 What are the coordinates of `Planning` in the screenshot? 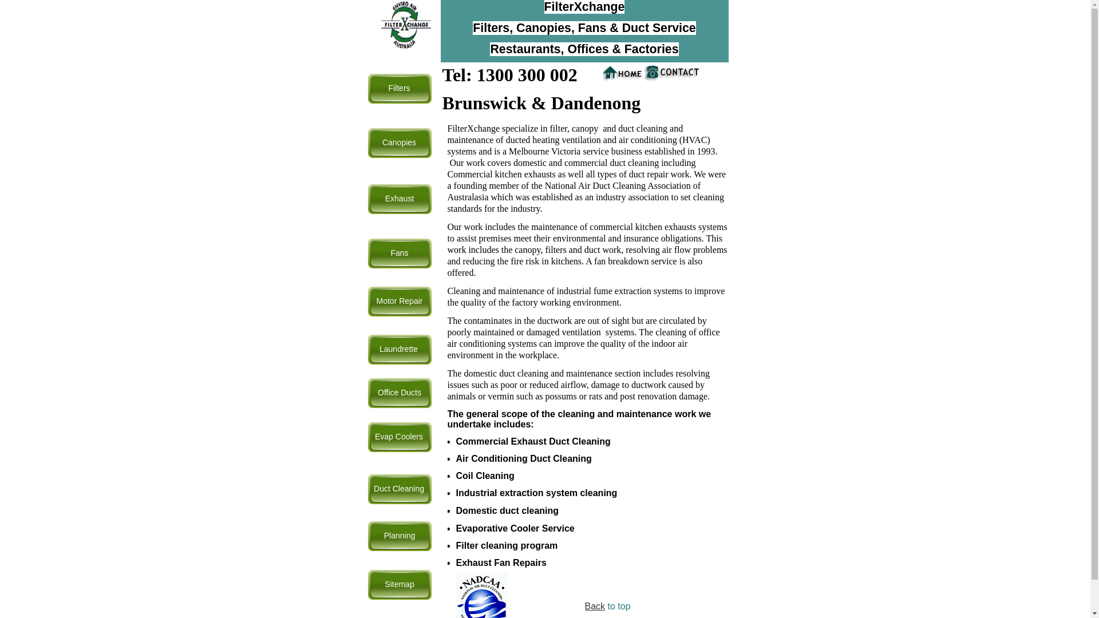 It's located at (400, 536).